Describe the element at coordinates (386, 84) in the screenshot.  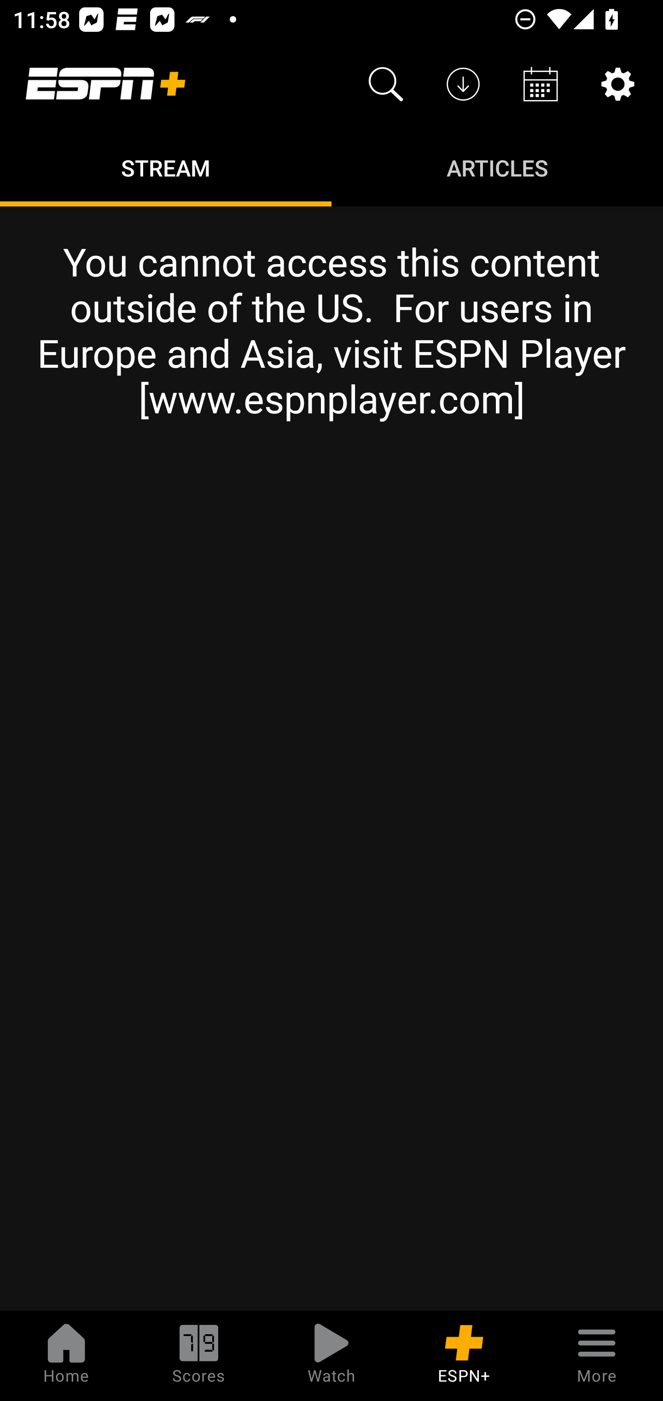
I see `Search` at that location.